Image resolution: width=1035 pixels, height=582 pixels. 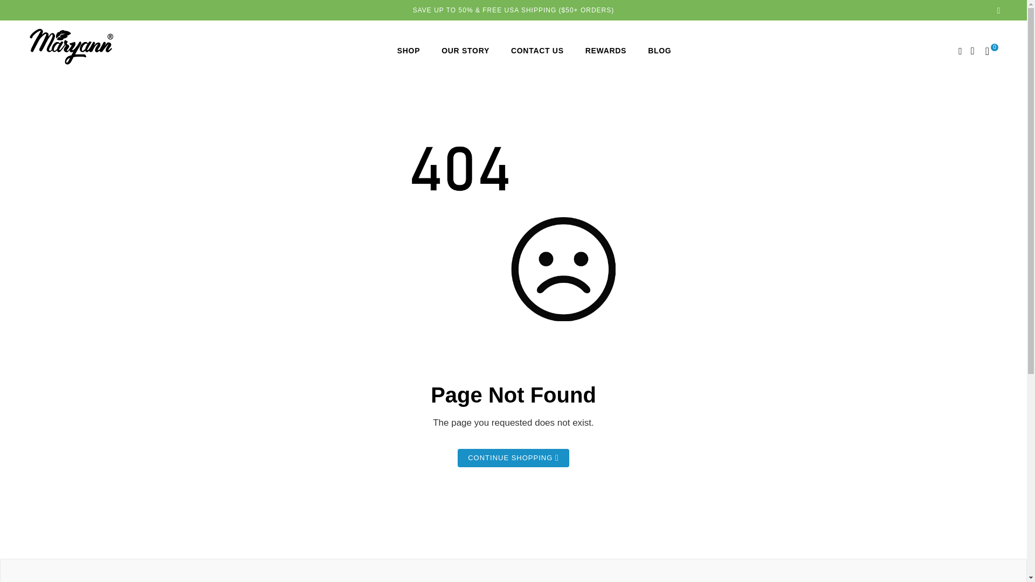 I want to click on REWARDS, so click(x=606, y=51).